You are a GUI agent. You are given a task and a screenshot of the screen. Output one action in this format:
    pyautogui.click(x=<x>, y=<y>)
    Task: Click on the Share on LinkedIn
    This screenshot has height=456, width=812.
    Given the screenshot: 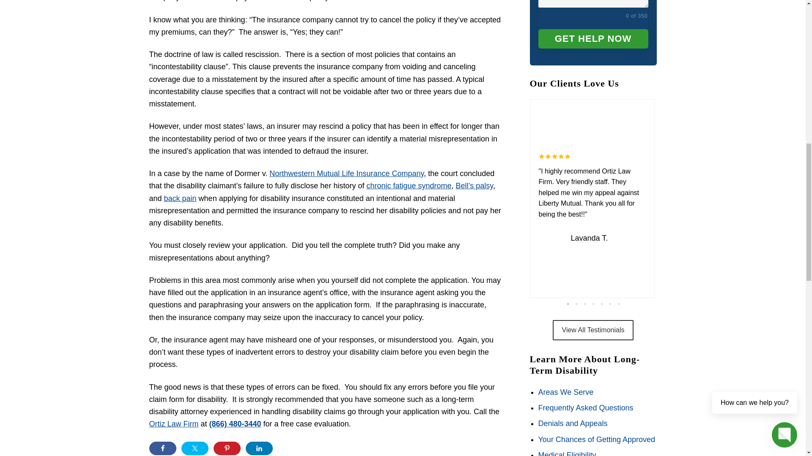 What is the action you would take?
    pyautogui.click(x=258, y=448)
    